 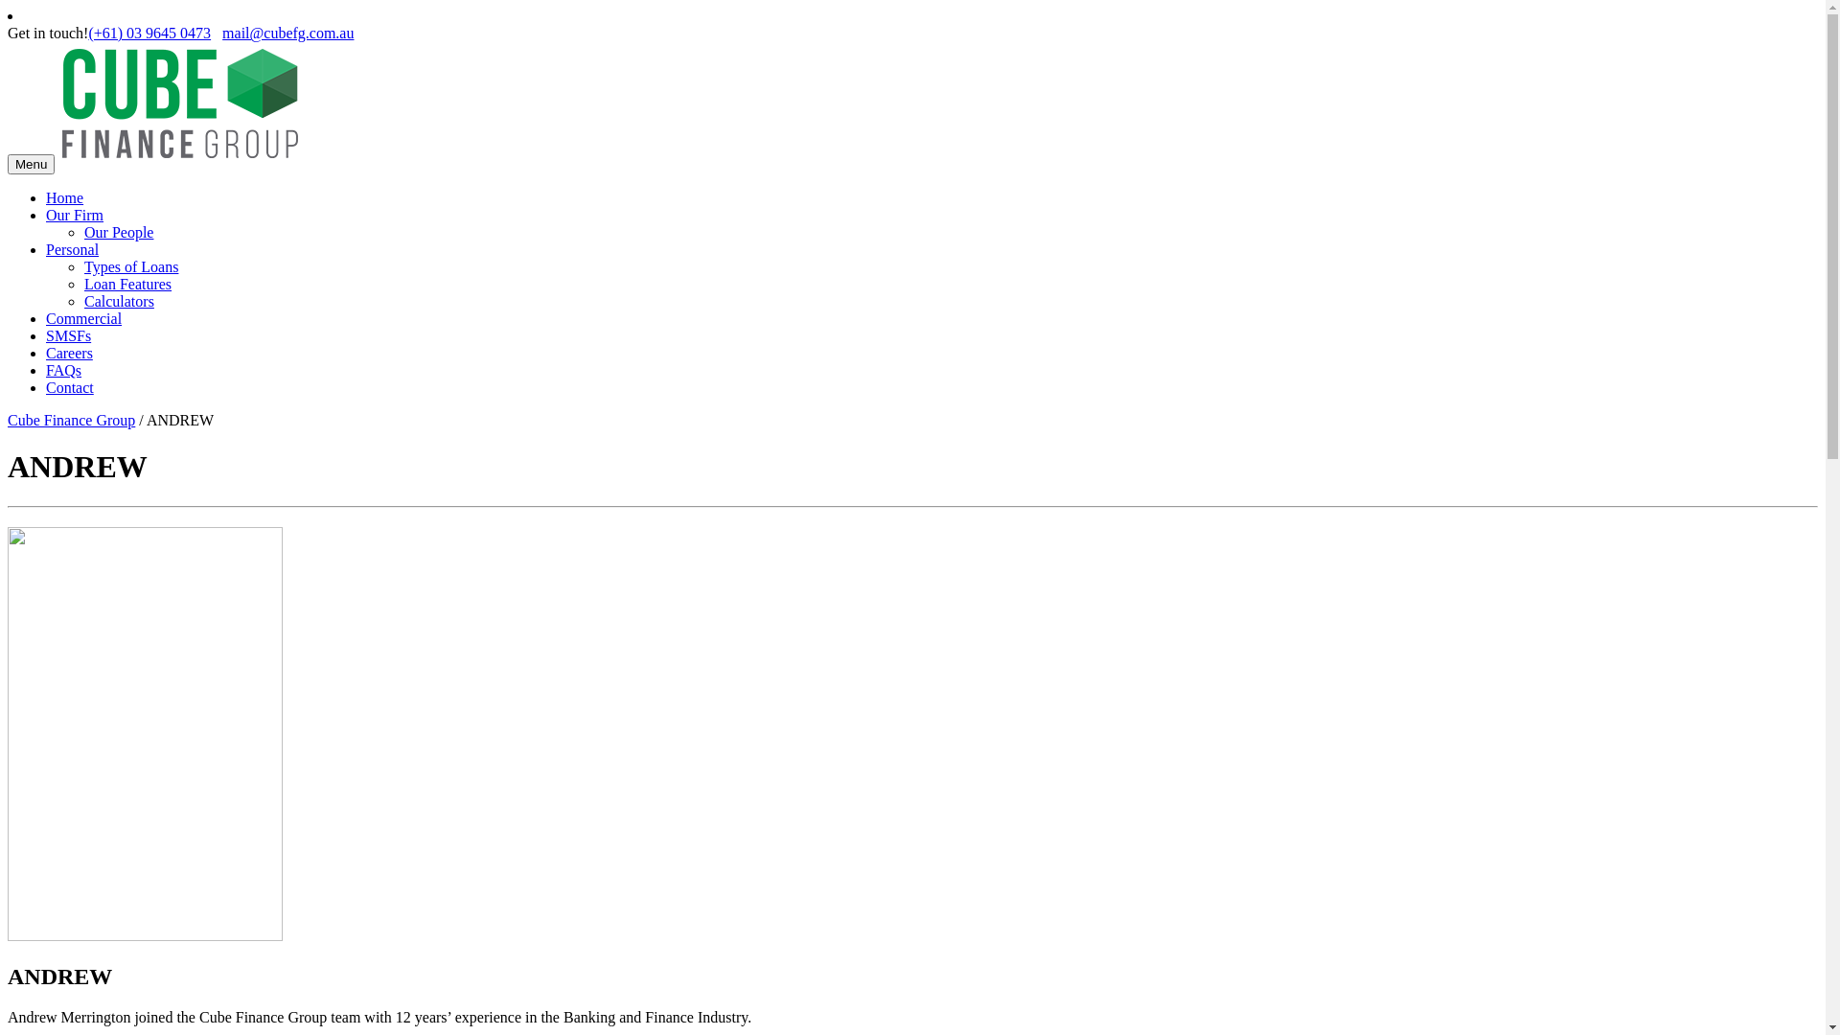 What do you see at coordinates (119, 301) in the screenshot?
I see `Calculators` at bounding box center [119, 301].